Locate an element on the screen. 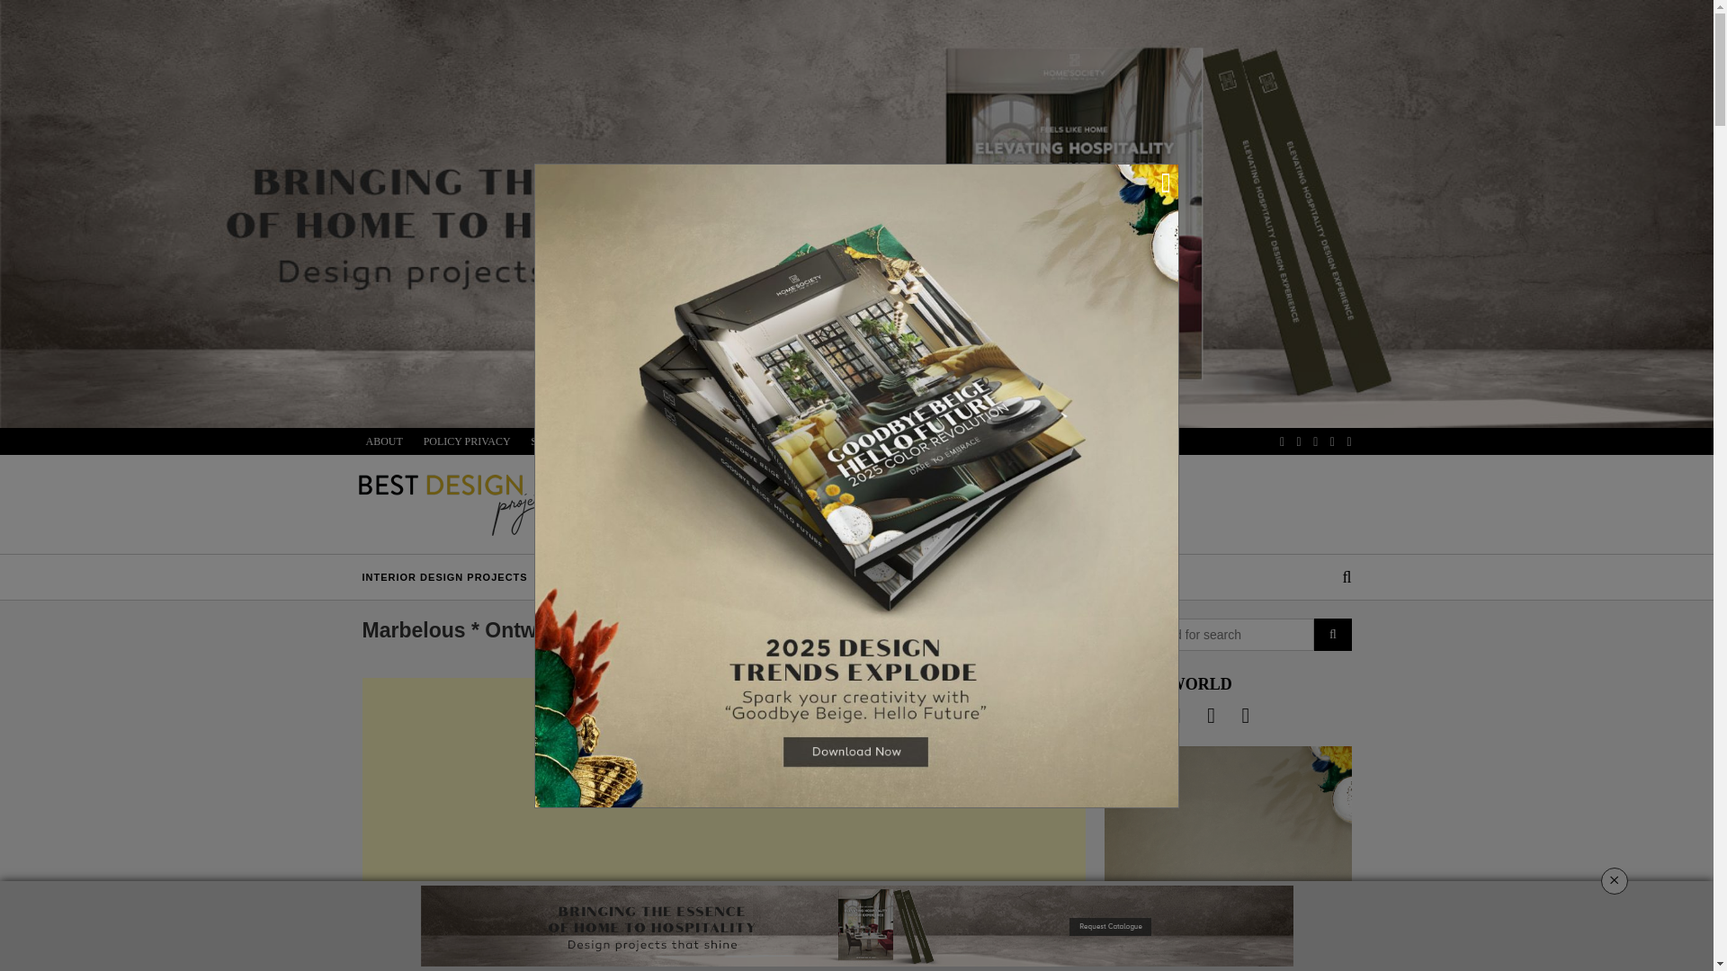  December 28, 2011 is located at coordinates (482, 969).